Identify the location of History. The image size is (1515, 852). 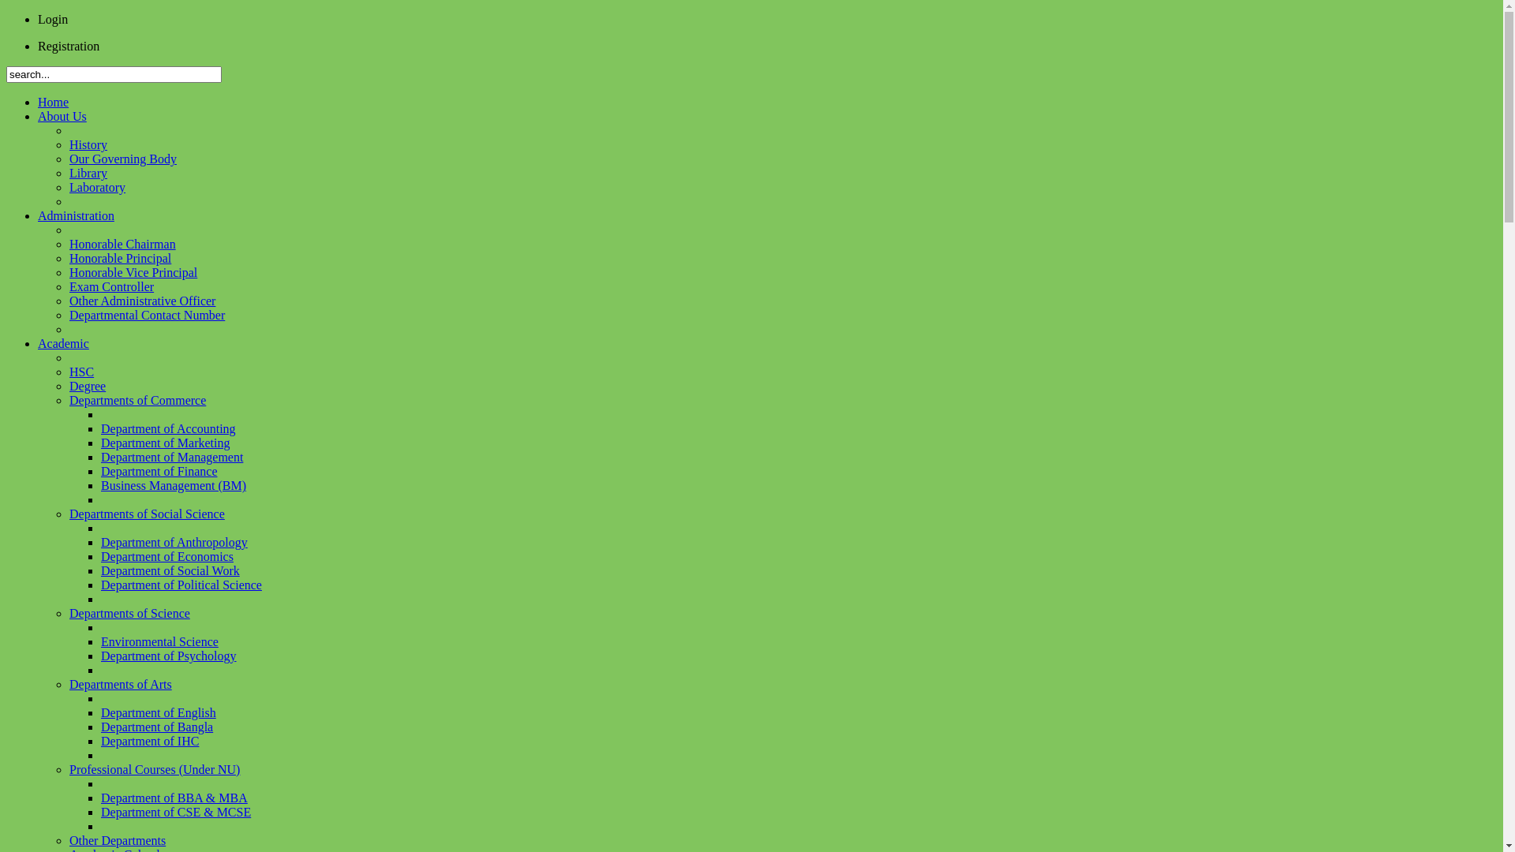
(88, 145).